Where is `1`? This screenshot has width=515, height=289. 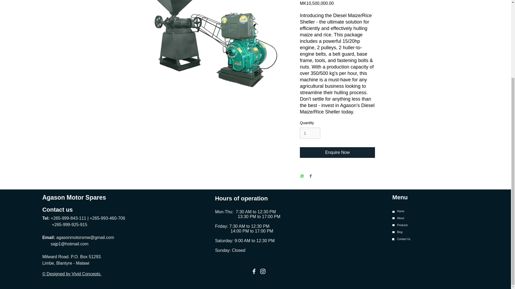 1 is located at coordinates (310, 133).